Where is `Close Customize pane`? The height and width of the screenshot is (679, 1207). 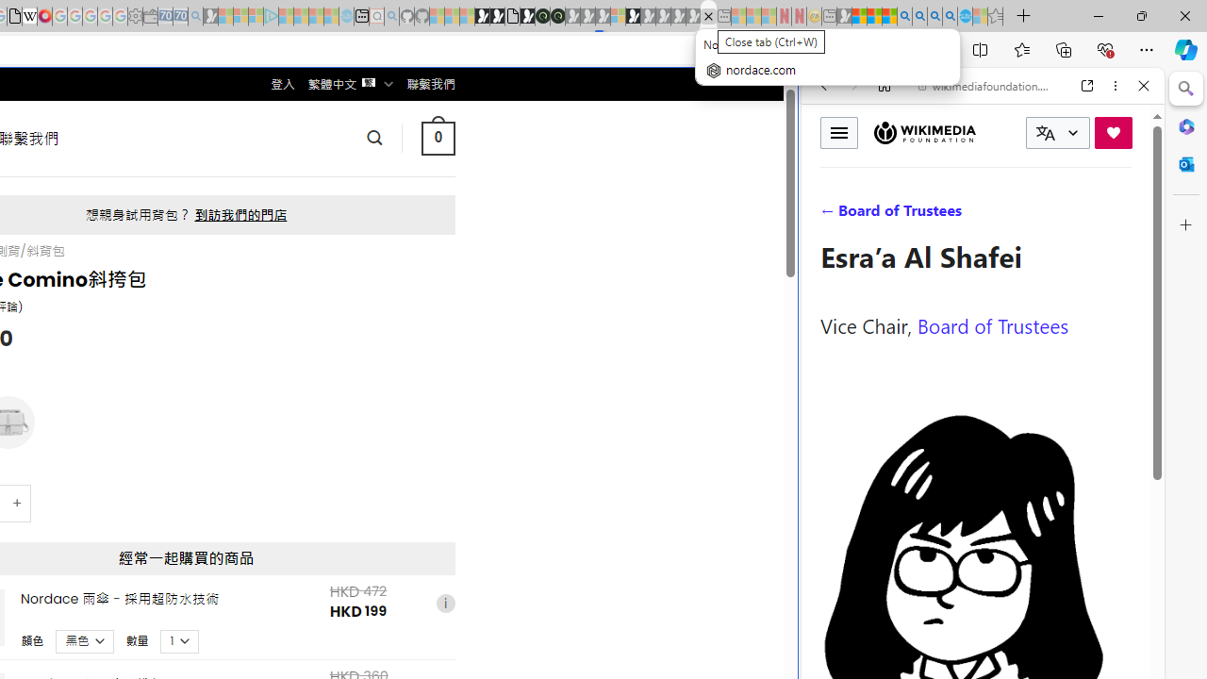
Close Customize pane is located at coordinates (1186, 225).